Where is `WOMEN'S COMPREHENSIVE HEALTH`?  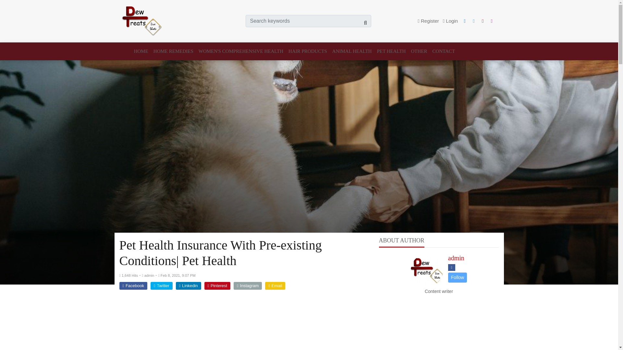
WOMEN'S COMPREHENSIVE HEALTH is located at coordinates (241, 51).